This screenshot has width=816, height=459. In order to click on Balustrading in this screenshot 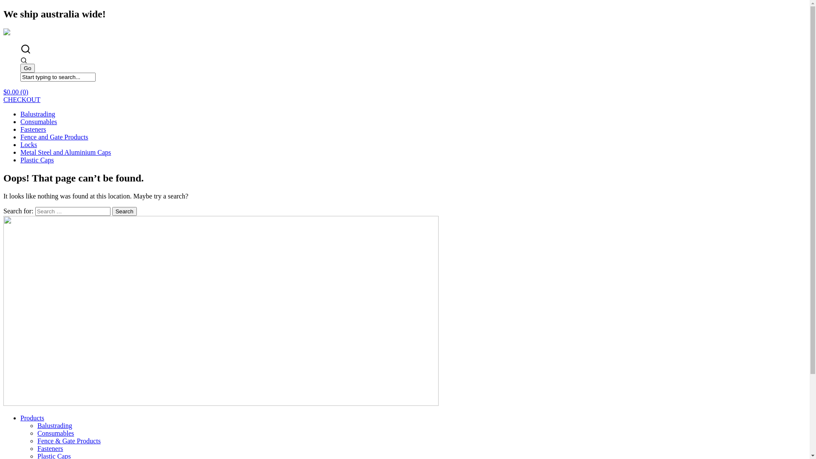, I will do `click(38, 114)`.